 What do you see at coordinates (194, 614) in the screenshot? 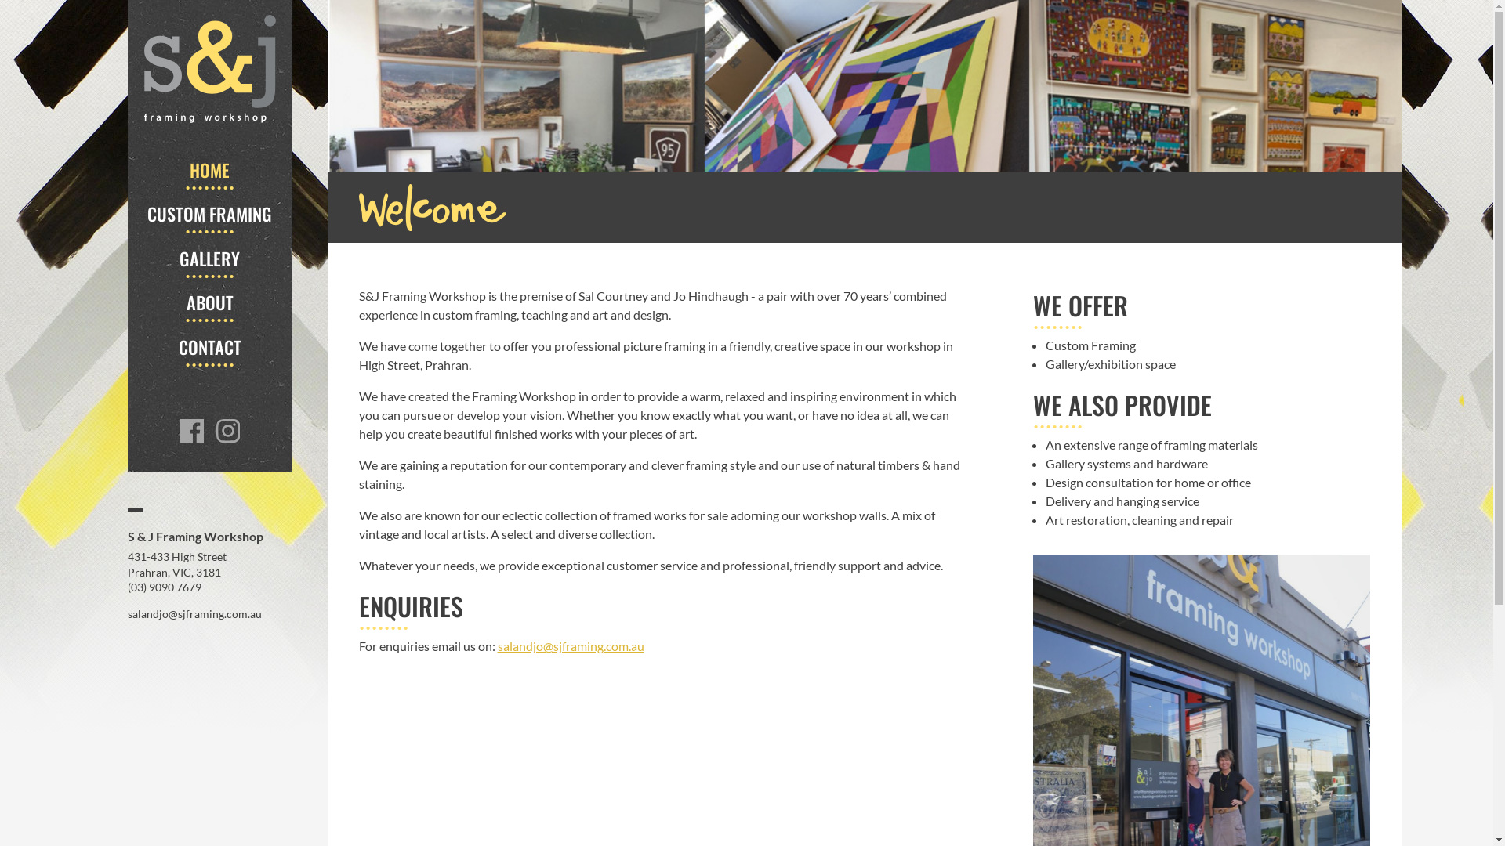
I see `salandjo@sjframing.com.au` at bounding box center [194, 614].